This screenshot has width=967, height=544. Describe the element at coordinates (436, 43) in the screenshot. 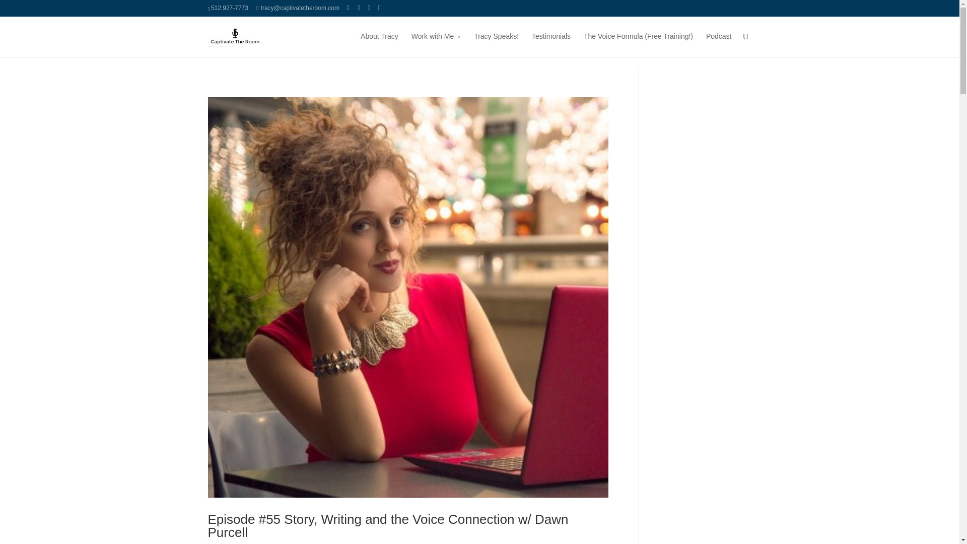

I see `Work with Me` at that location.